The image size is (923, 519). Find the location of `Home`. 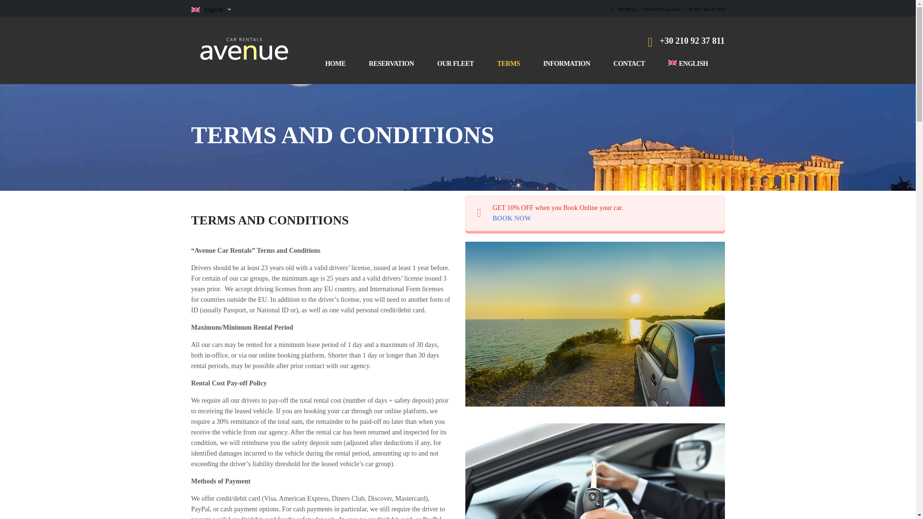

Home is located at coordinates (244, 49).